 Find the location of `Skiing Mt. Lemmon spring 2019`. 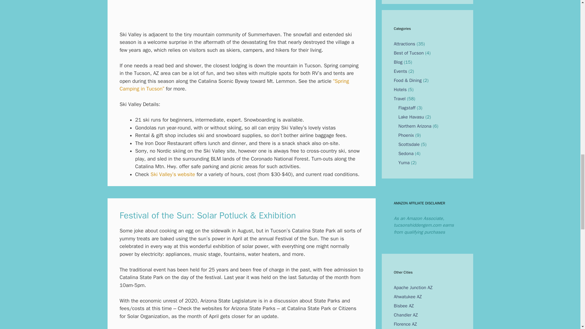

Skiing Mt. Lemmon spring 2019 is located at coordinates (241, 10).